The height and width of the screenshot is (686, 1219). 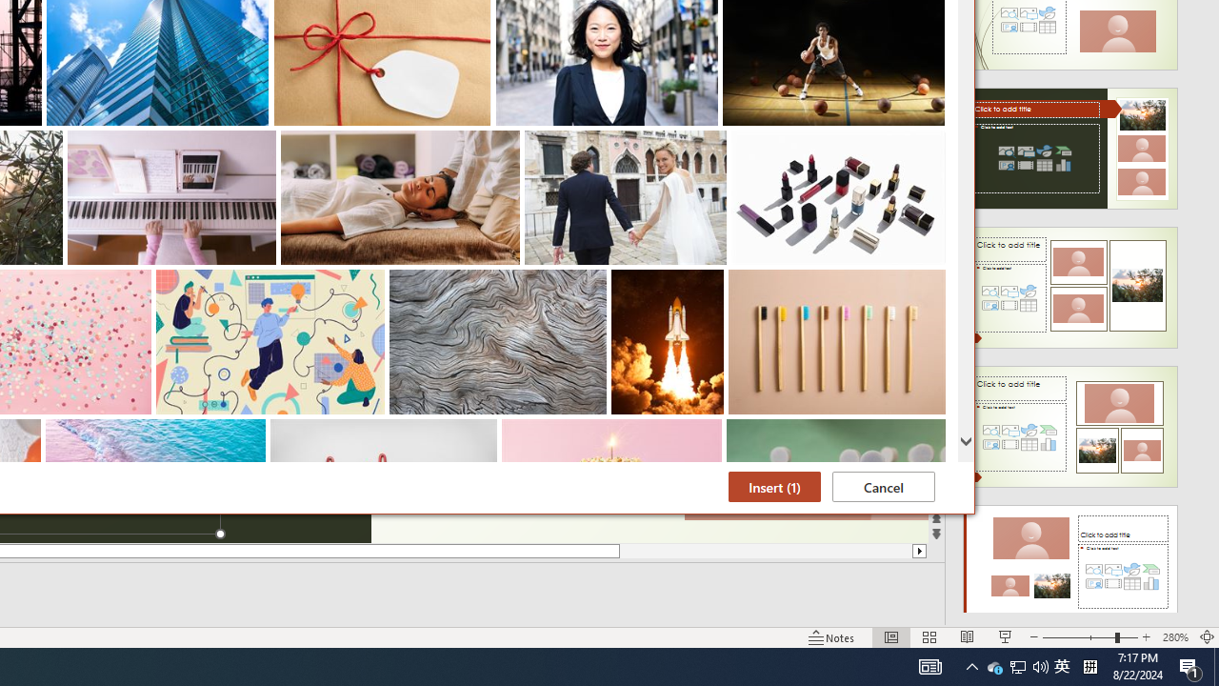 What do you see at coordinates (1208, 636) in the screenshot?
I see `Q2790: 100%` at bounding box center [1208, 636].